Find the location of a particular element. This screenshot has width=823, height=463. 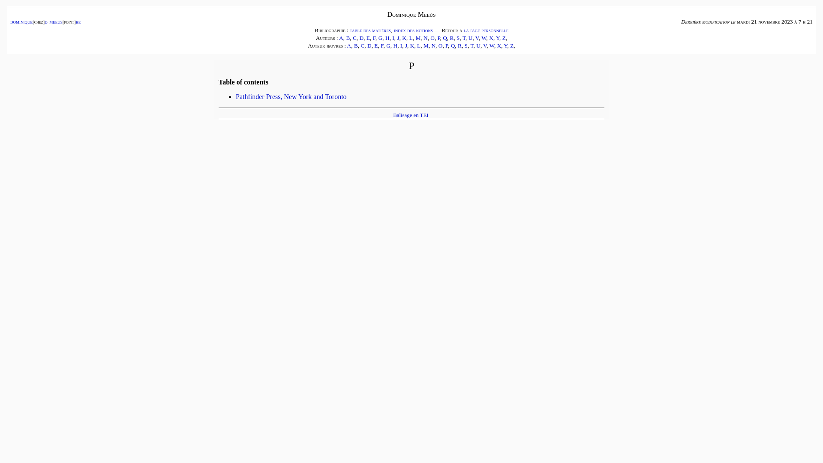

L is located at coordinates (411, 38).